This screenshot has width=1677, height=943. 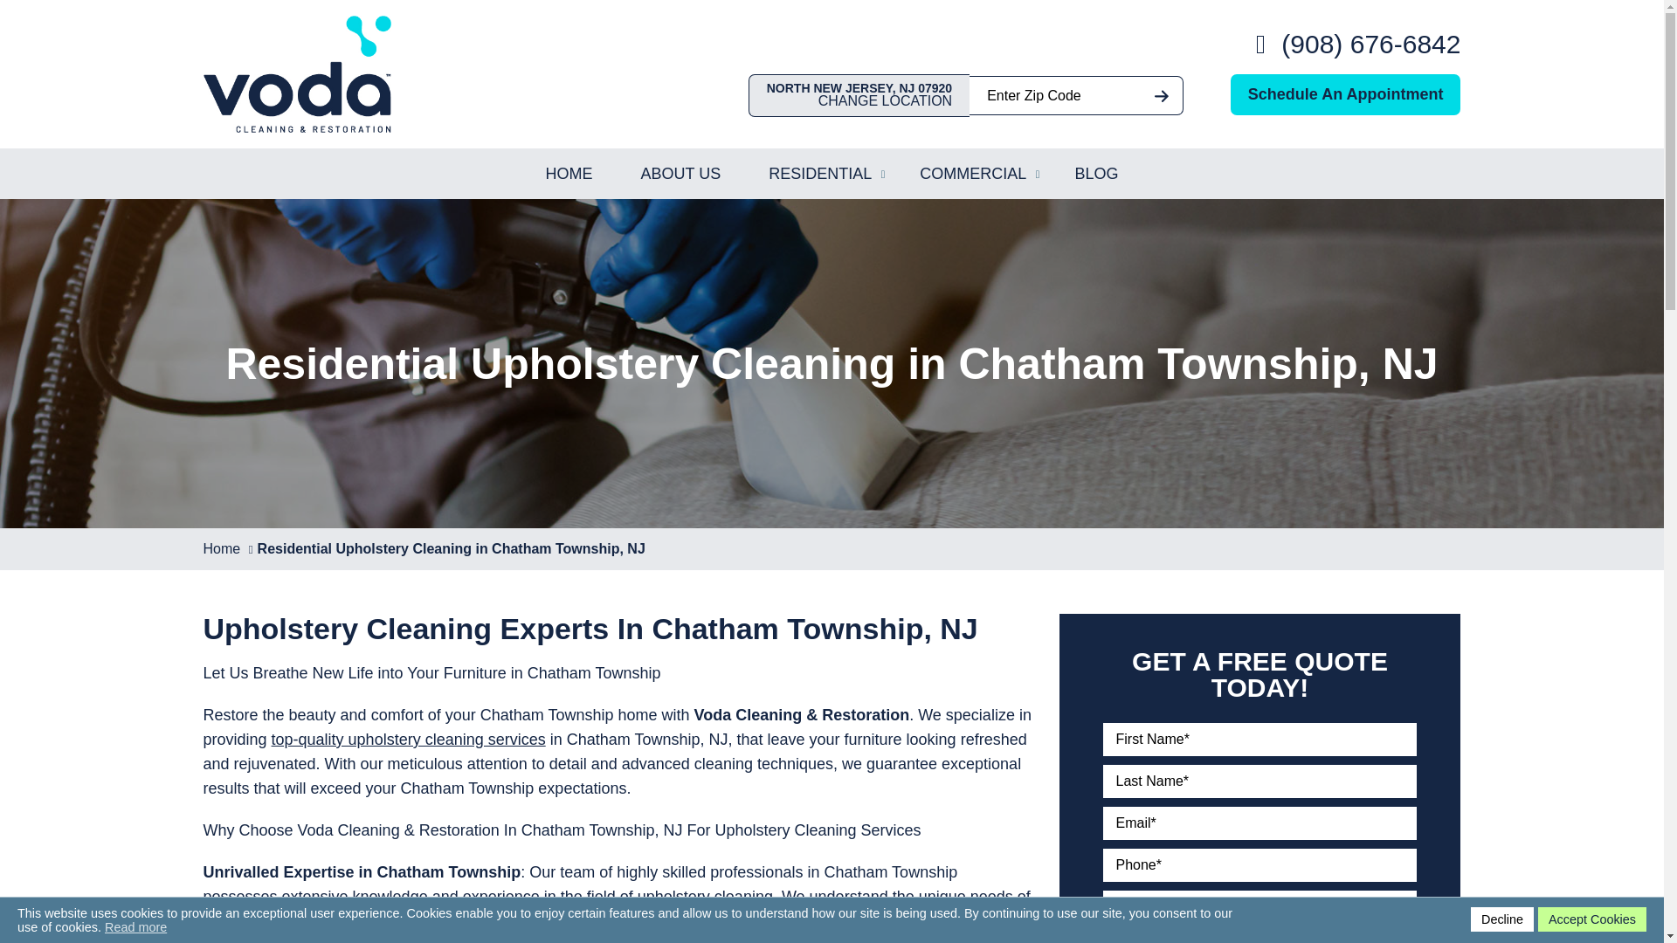 I want to click on top-quality upholstery cleaning services, so click(x=409, y=740).